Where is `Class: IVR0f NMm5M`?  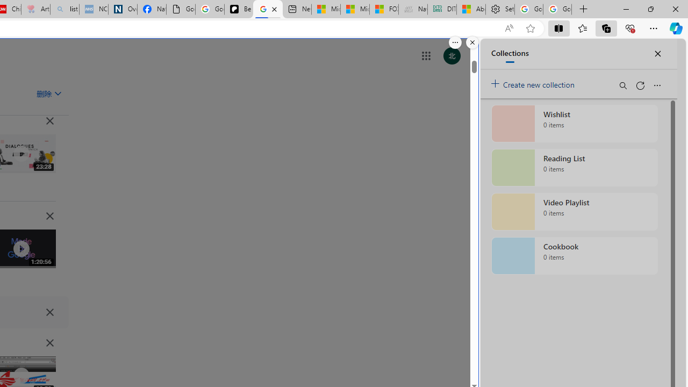 Class: IVR0f NMm5M is located at coordinates (20, 376).